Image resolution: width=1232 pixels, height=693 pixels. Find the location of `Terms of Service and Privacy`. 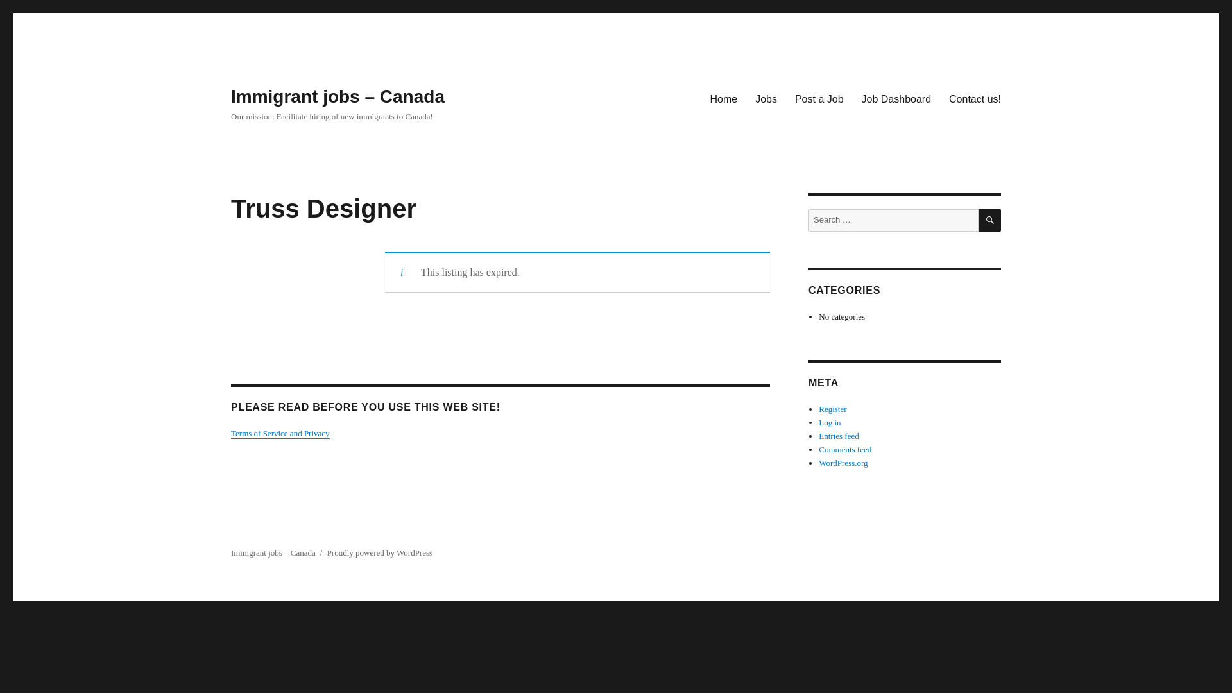

Terms of Service and Privacy is located at coordinates (280, 433).